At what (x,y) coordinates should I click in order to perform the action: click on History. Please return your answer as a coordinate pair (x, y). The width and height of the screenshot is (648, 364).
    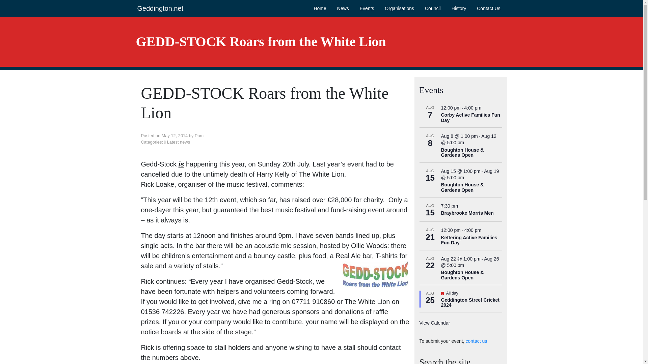
    Looking at the image, I should click on (459, 8).